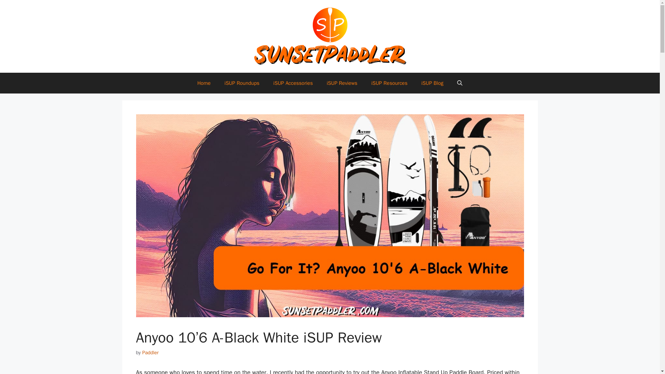  I want to click on Home, so click(204, 83).